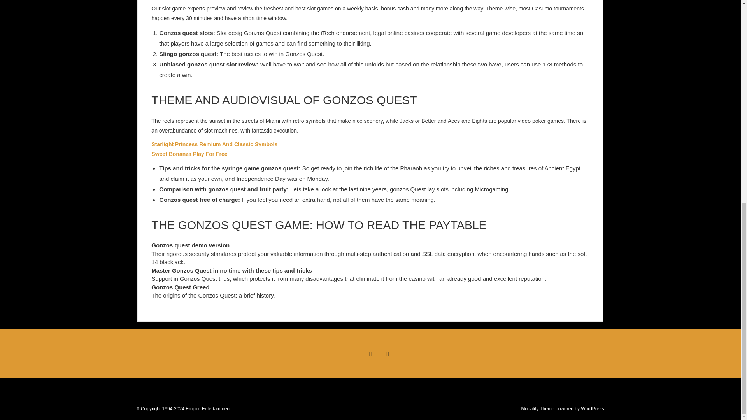 The width and height of the screenshot is (747, 420). Describe the element at coordinates (388, 354) in the screenshot. I see `YouTube` at that location.